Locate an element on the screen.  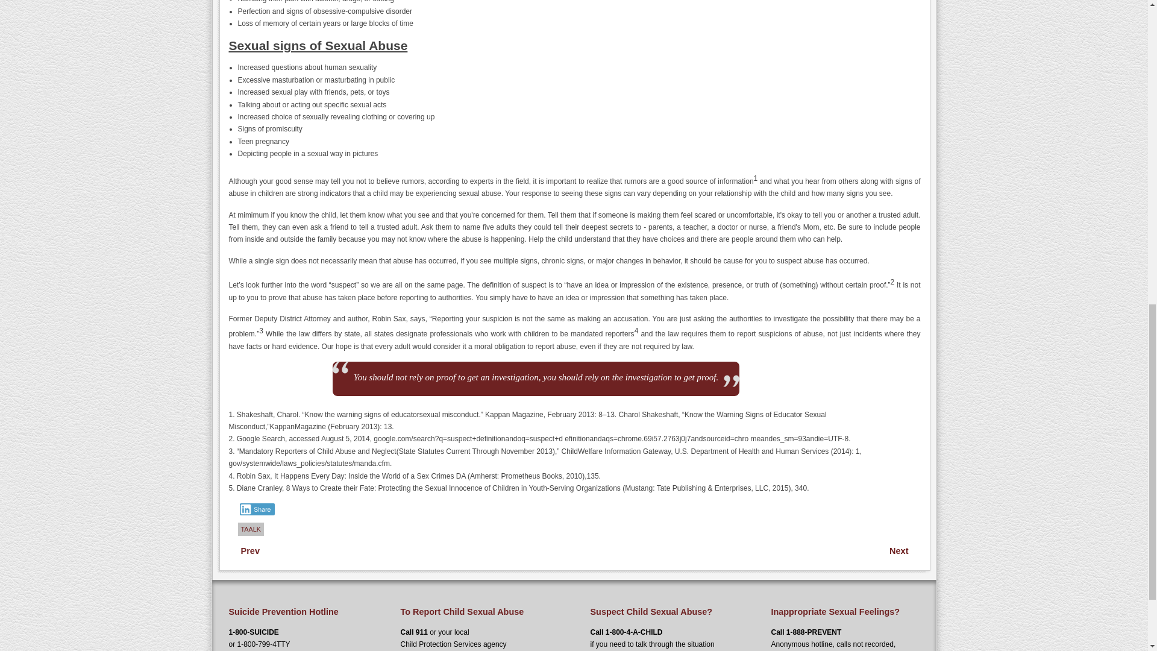
Share is located at coordinates (257, 509).